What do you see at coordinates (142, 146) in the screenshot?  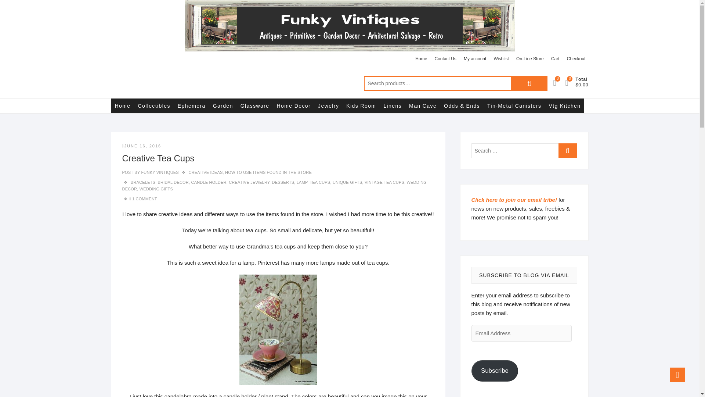 I see `6:05 pm` at bounding box center [142, 146].